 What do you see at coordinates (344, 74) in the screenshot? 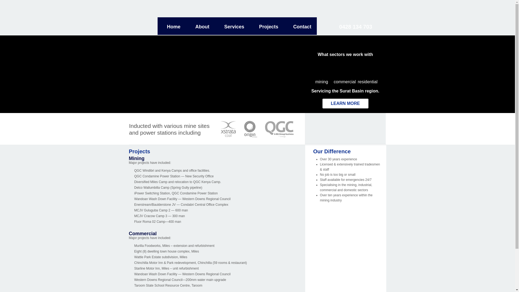
I see `commercial` at bounding box center [344, 74].